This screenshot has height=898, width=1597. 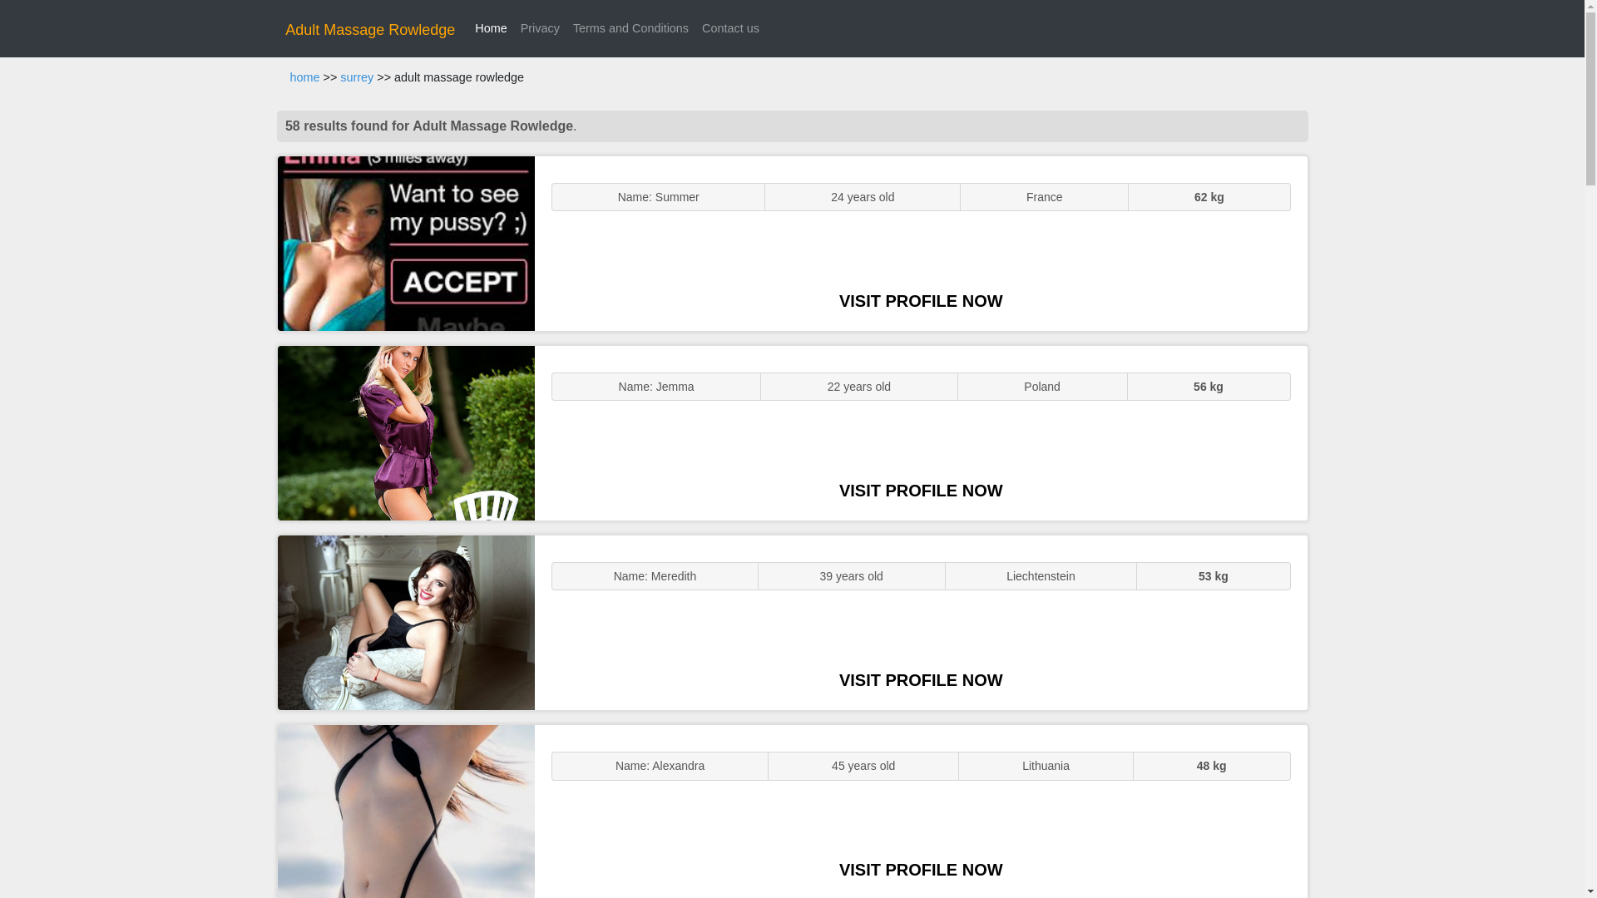 I want to click on GFE, so click(x=406, y=432).